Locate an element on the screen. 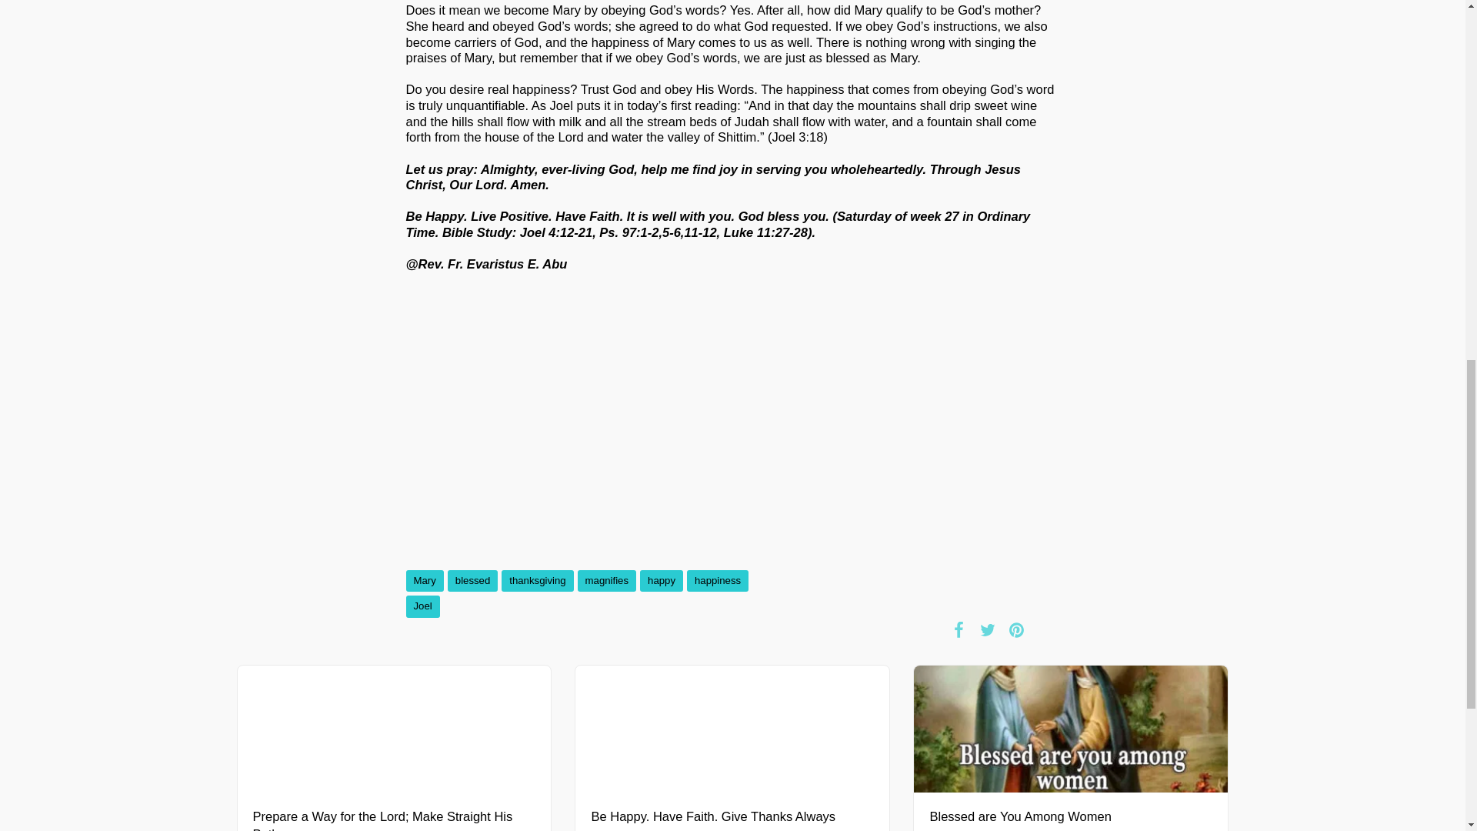  Pin it is located at coordinates (1017, 629).